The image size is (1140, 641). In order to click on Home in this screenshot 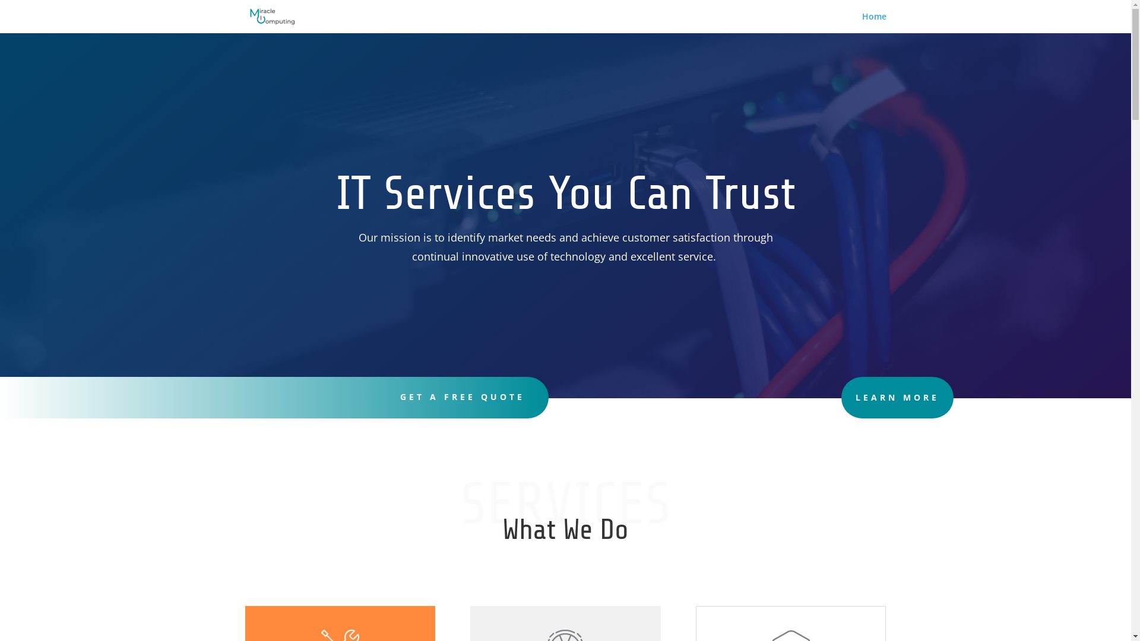, I will do `click(874, 23)`.